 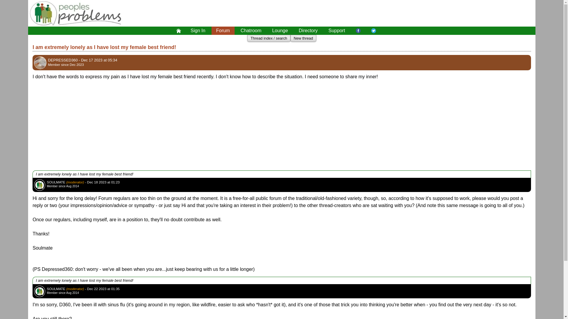 I want to click on Support, so click(x=337, y=30).